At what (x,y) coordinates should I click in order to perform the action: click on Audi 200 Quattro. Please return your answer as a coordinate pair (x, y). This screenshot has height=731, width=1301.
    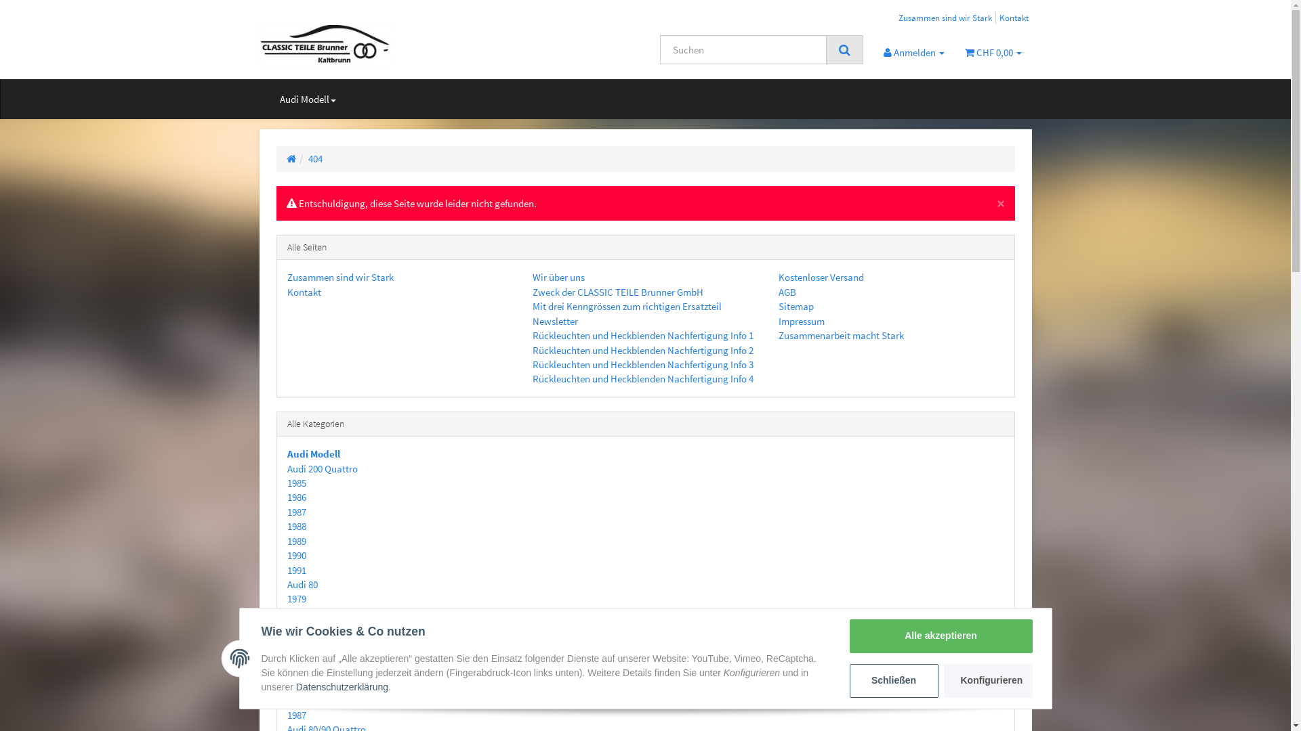
    Looking at the image, I should click on (323, 468).